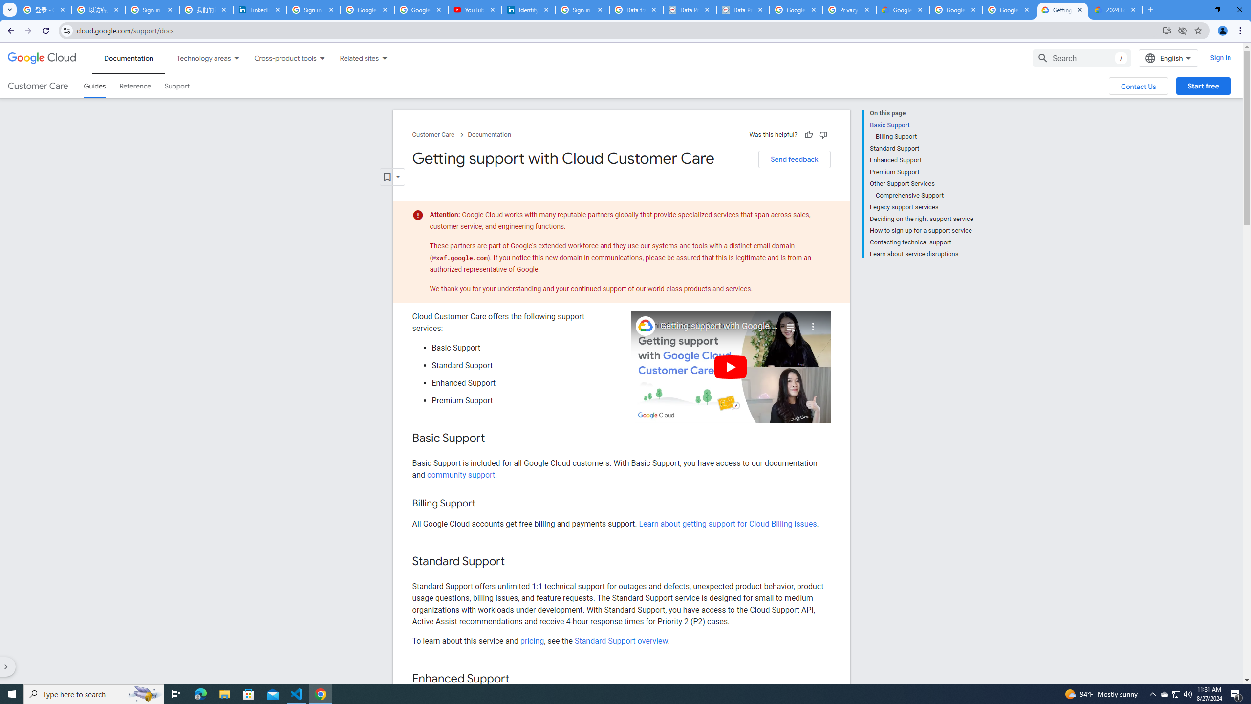 This screenshot has height=704, width=1251. What do you see at coordinates (921, 219) in the screenshot?
I see `Deciding on the right support service` at bounding box center [921, 219].